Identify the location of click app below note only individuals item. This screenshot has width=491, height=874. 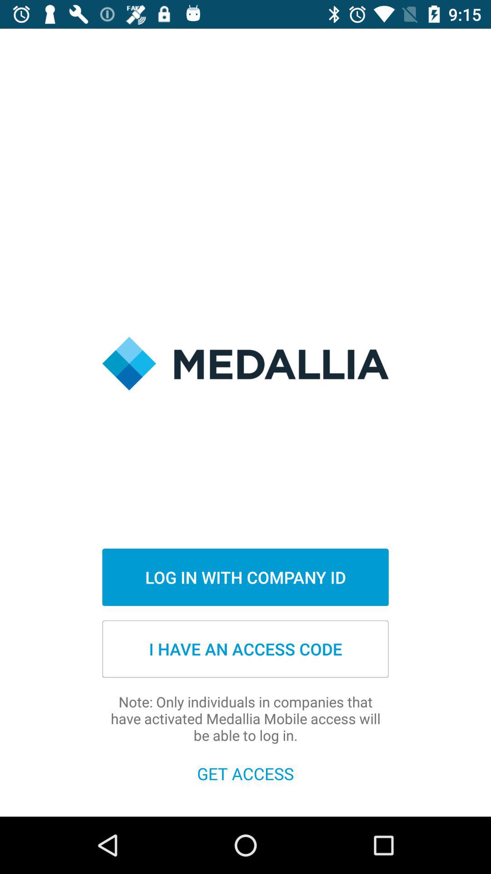
(245, 773).